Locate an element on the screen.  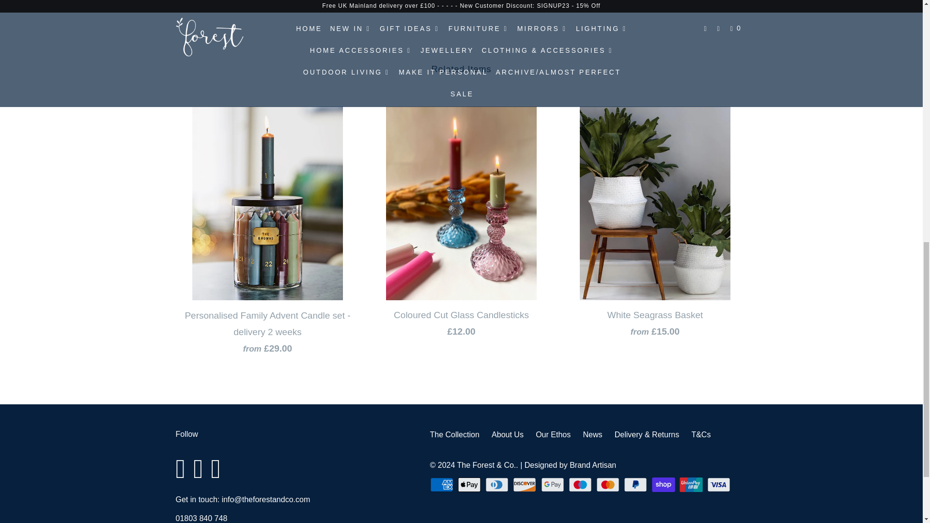
Maestro is located at coordinates (581, 485).